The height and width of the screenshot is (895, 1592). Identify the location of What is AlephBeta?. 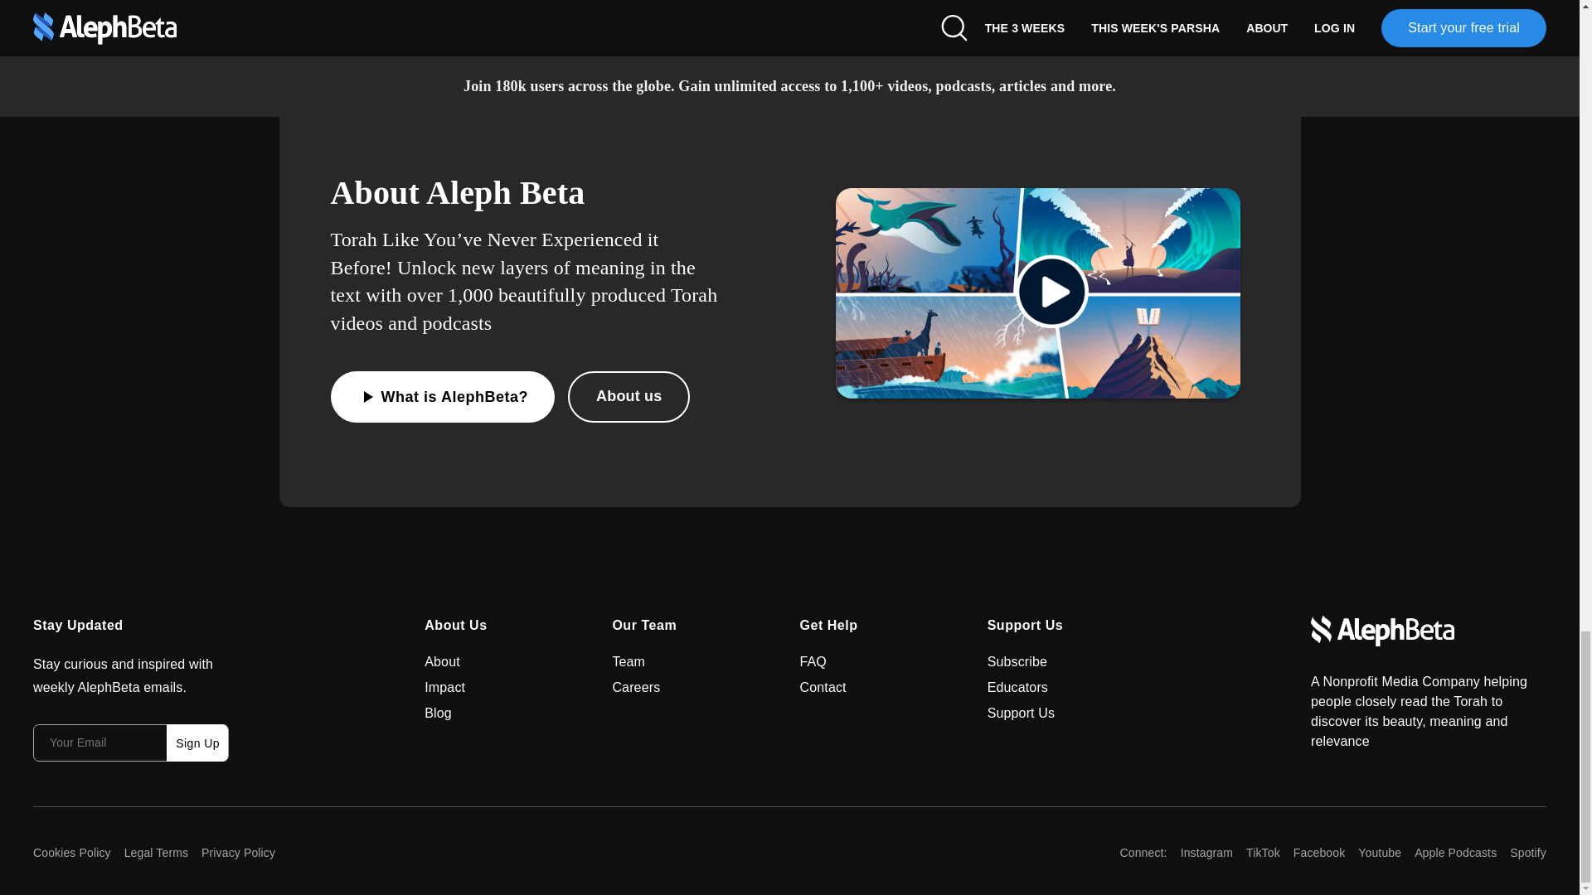
(441, 396).